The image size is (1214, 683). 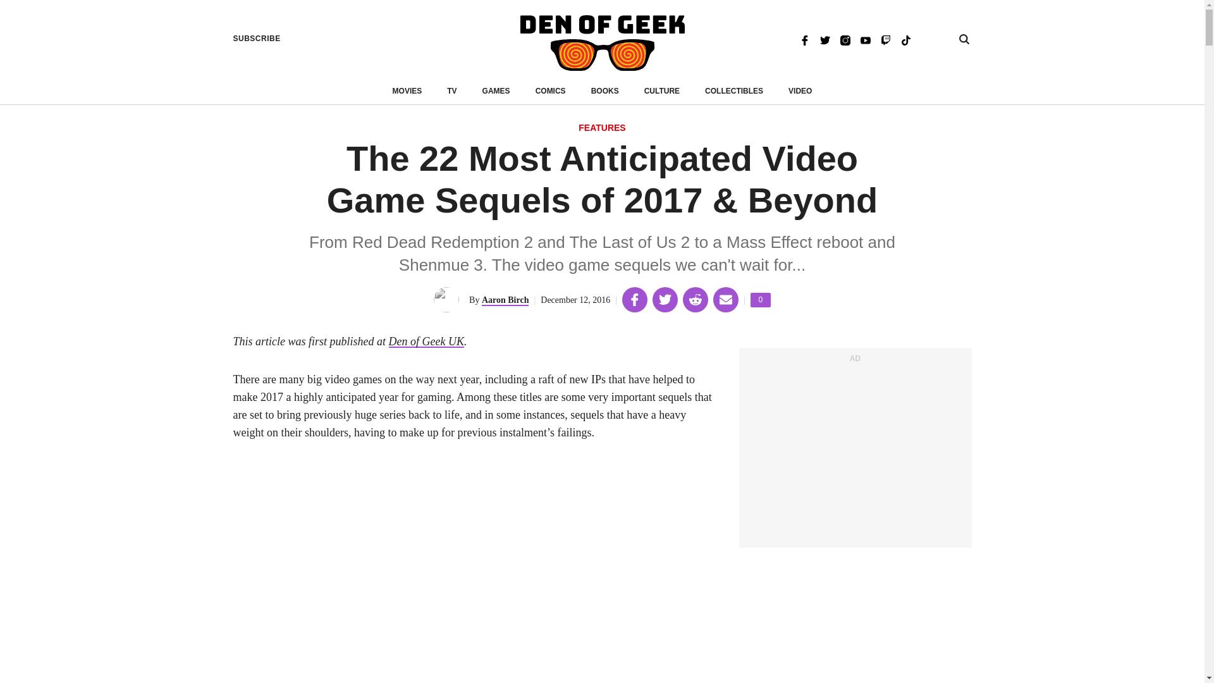 What do you see at coordinates (550, 91) in the screenshot?
I see `Twitch` at bounding box center [550, 91].